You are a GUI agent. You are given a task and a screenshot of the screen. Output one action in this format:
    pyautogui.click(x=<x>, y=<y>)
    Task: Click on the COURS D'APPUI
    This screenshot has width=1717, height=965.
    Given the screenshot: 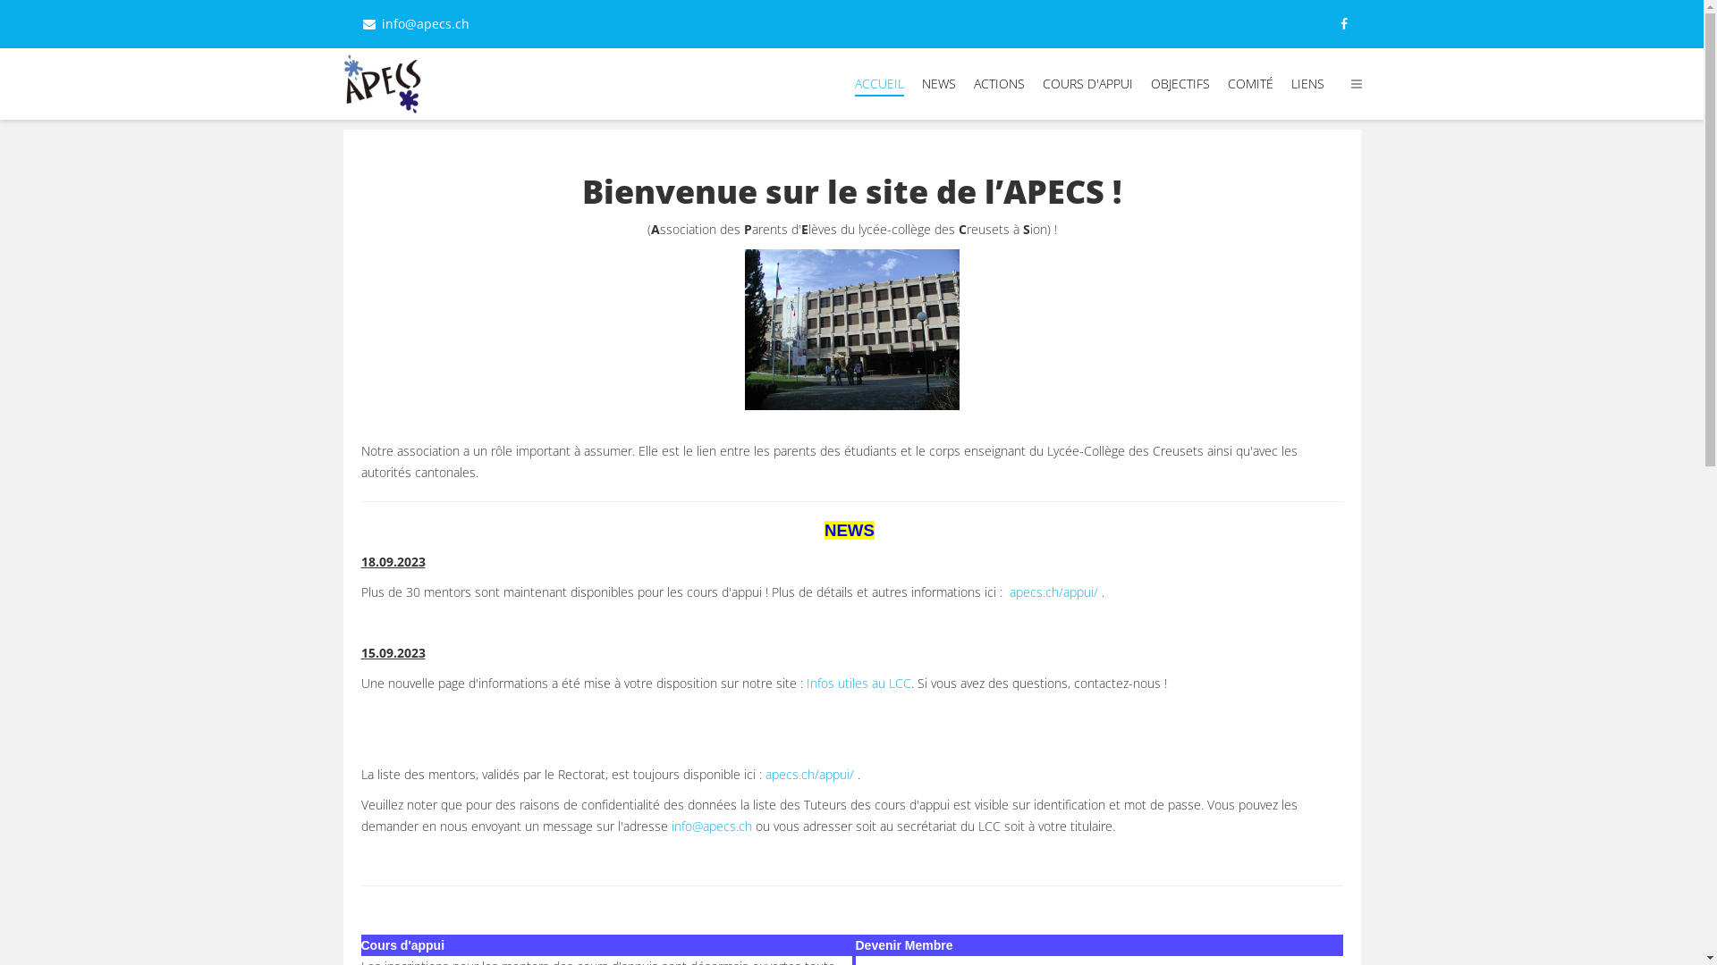 What is the action you would take?
    pyautogui.click(x=1087, y=84)
    